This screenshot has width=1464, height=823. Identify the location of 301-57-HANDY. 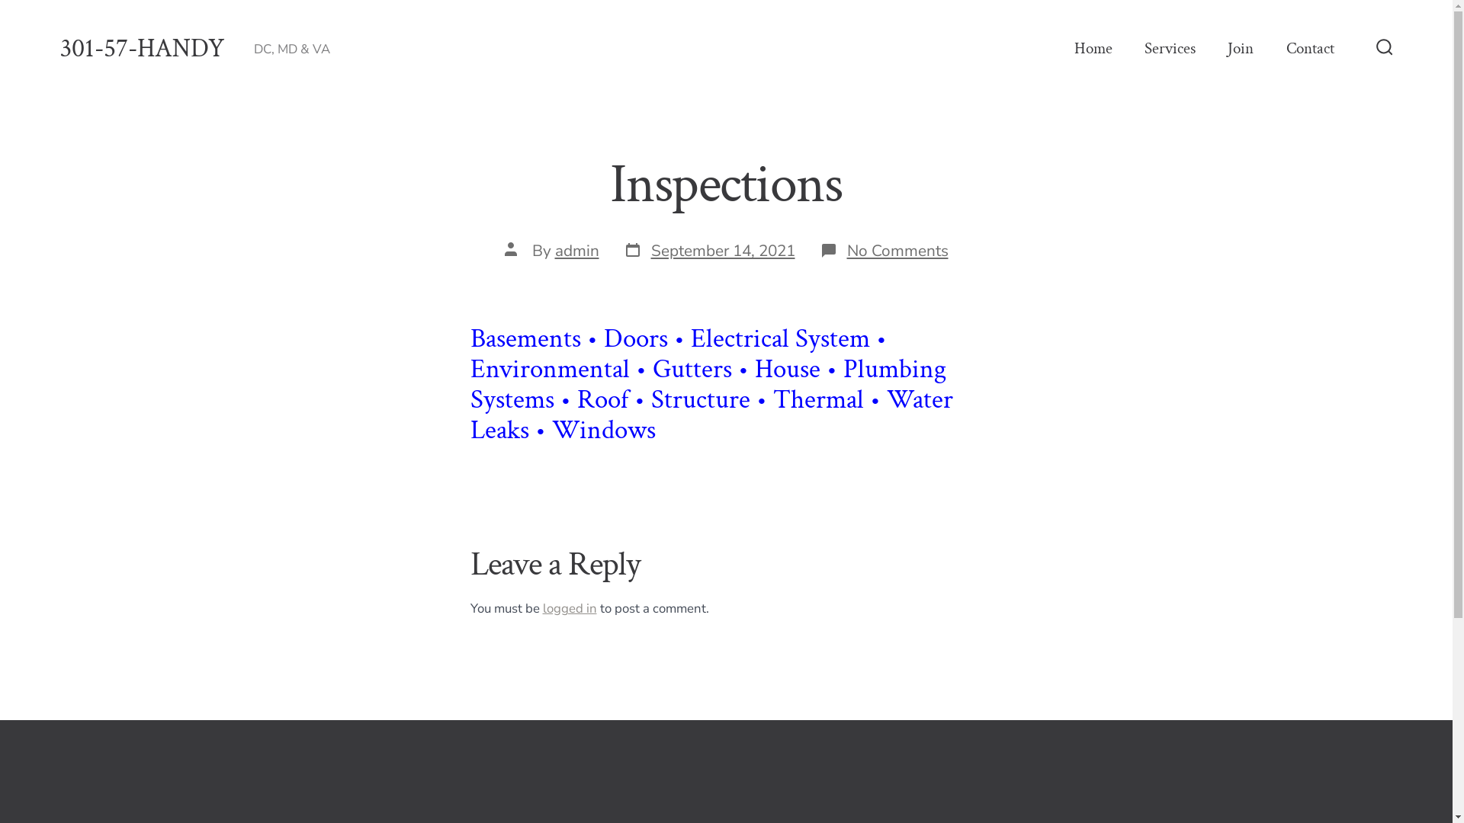
(143, 49).